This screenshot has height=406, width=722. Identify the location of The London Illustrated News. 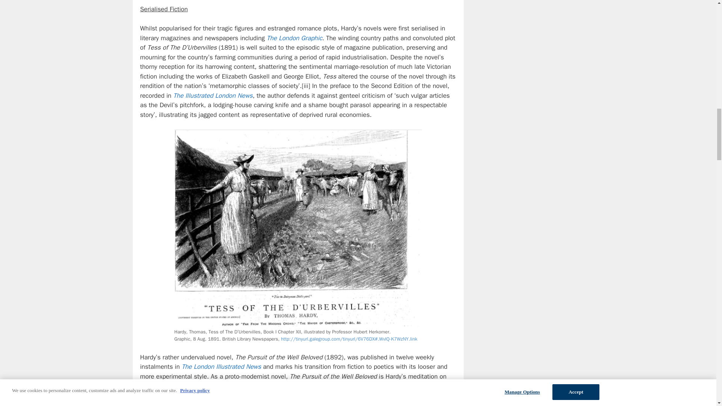
(221, 367).